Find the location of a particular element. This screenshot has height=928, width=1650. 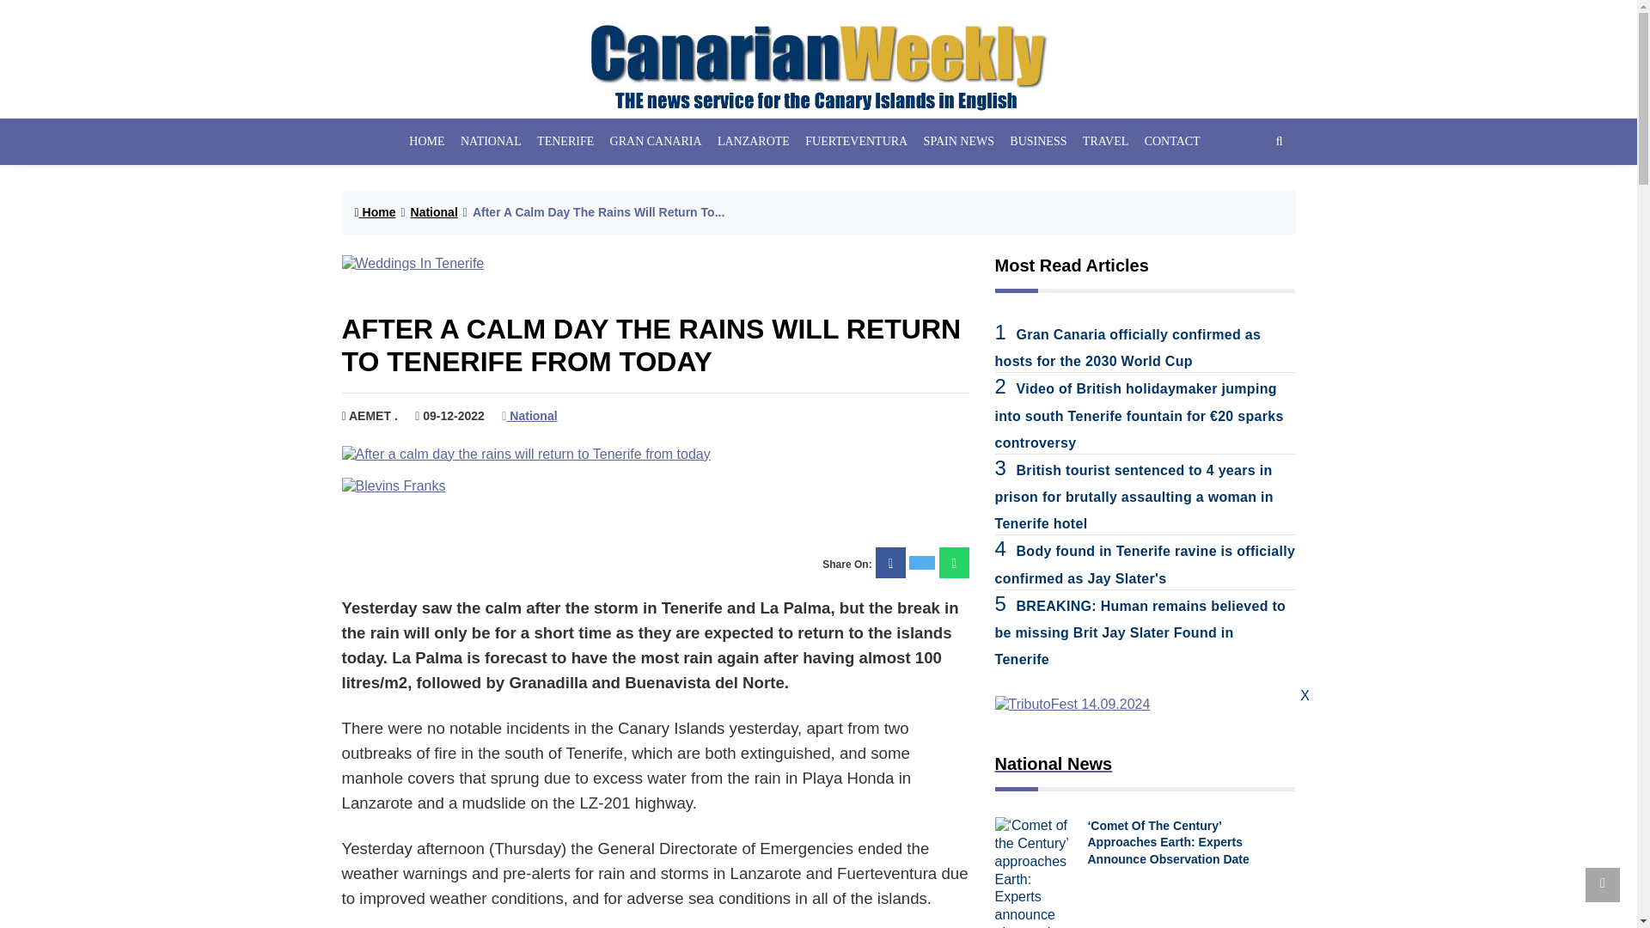

FUERTEVENTURA is located at coordinates (856, 142).